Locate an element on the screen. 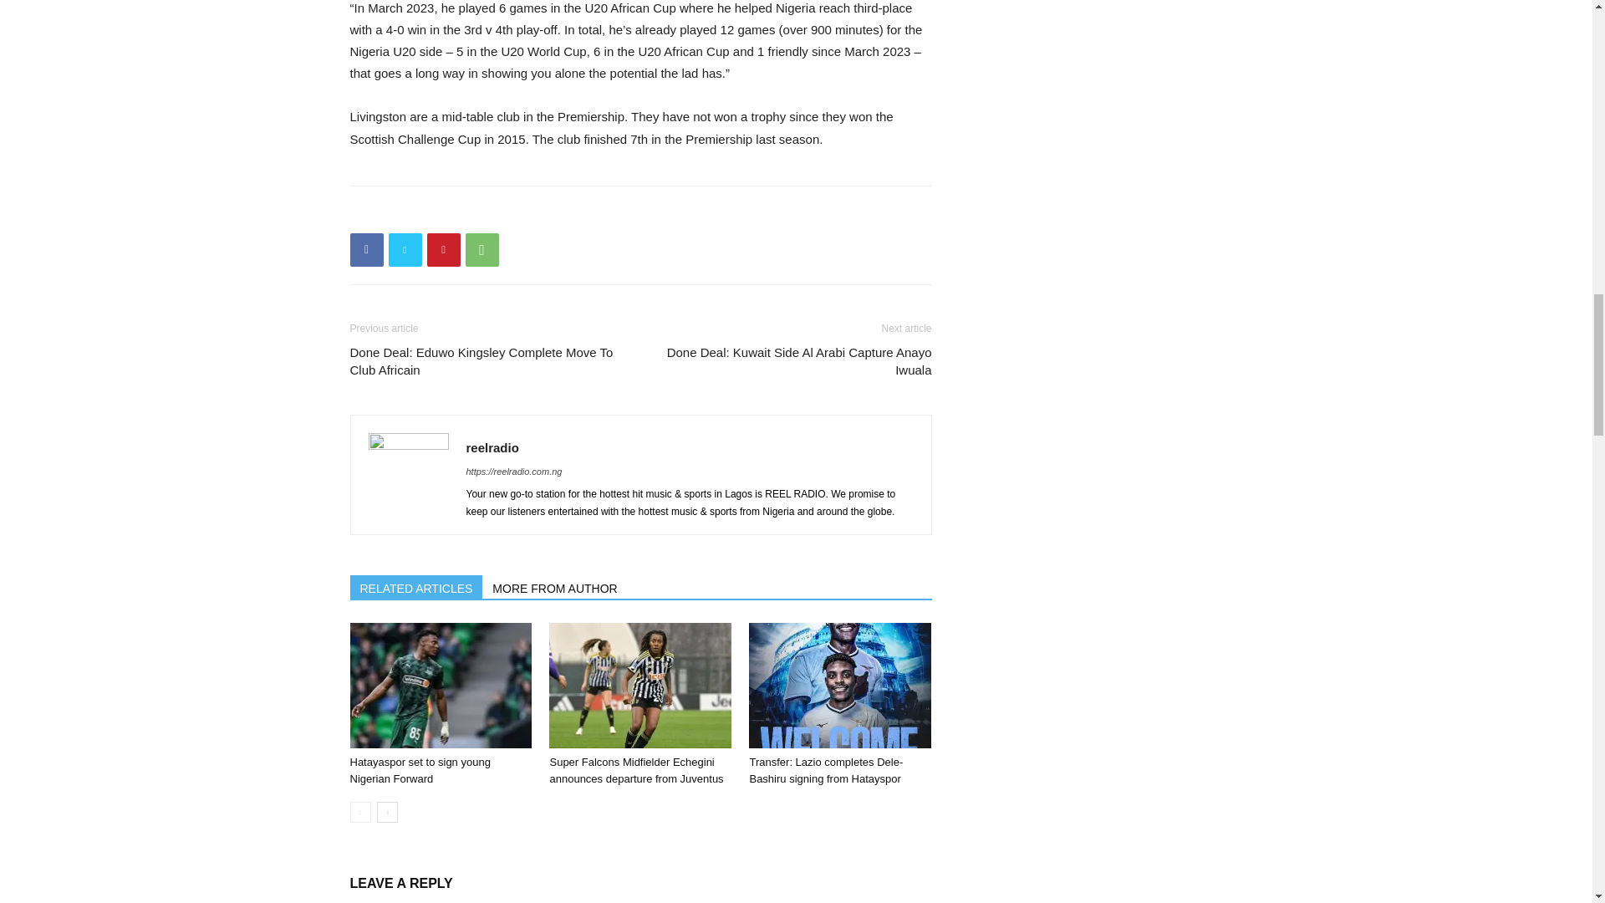  WhatsApp is located at coordinates (481, 249).